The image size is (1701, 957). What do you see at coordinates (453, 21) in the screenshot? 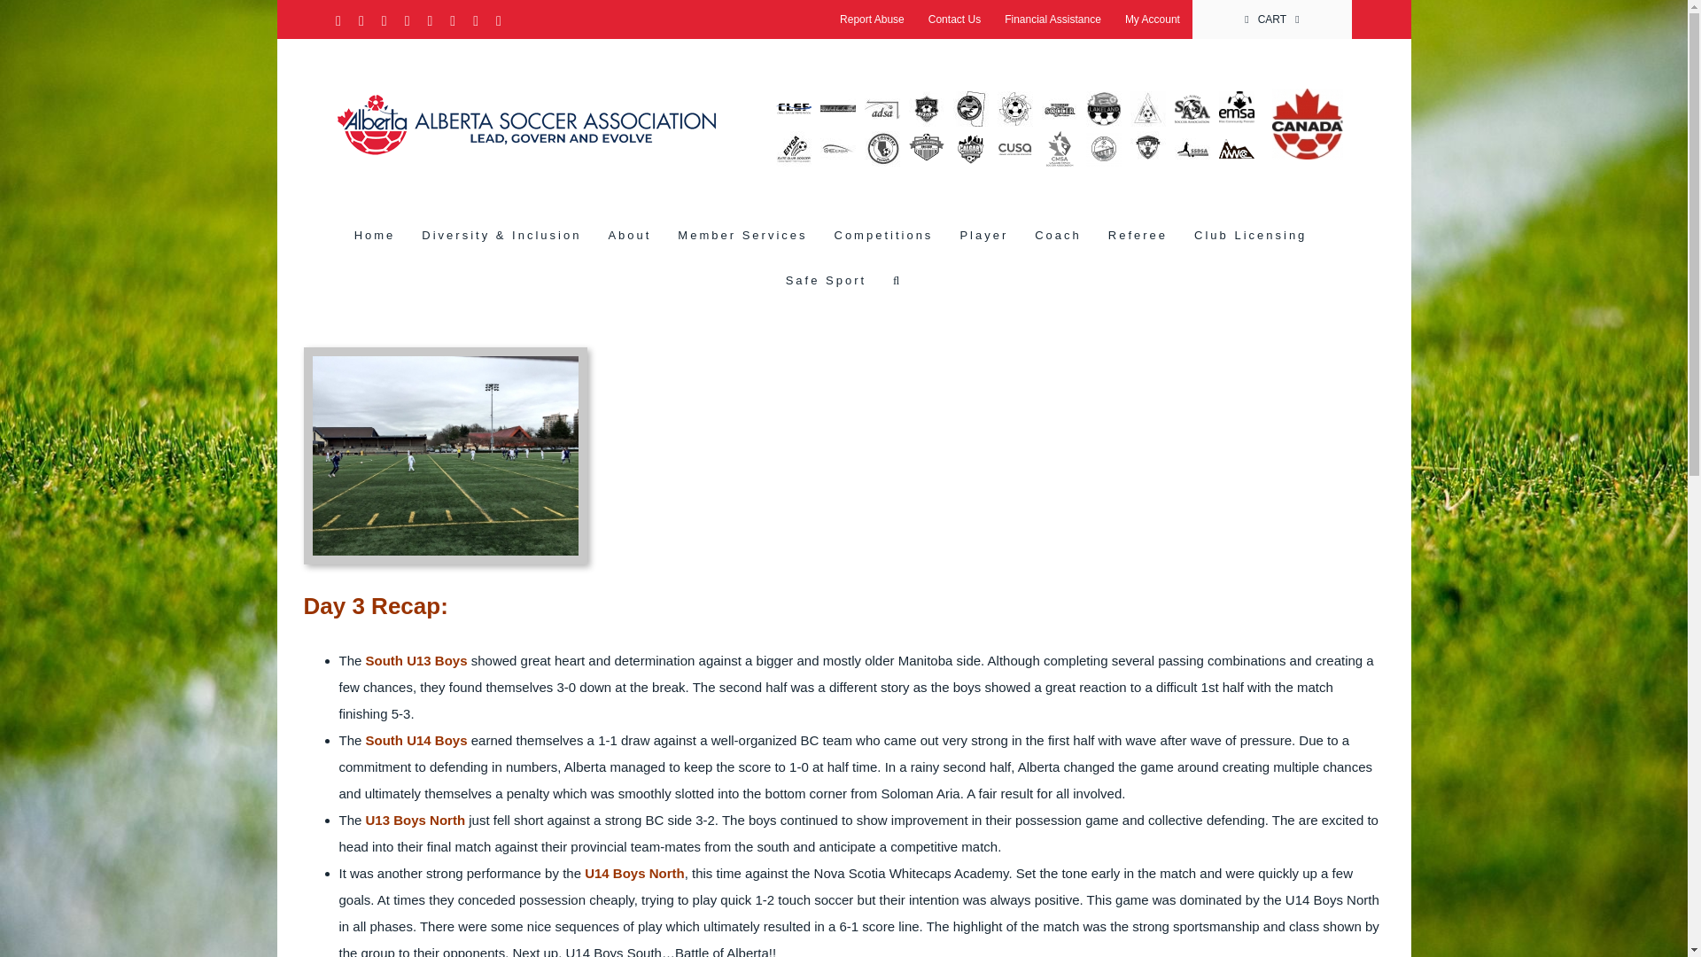
I see `LinkedIn` at bounding box center [453, 21].